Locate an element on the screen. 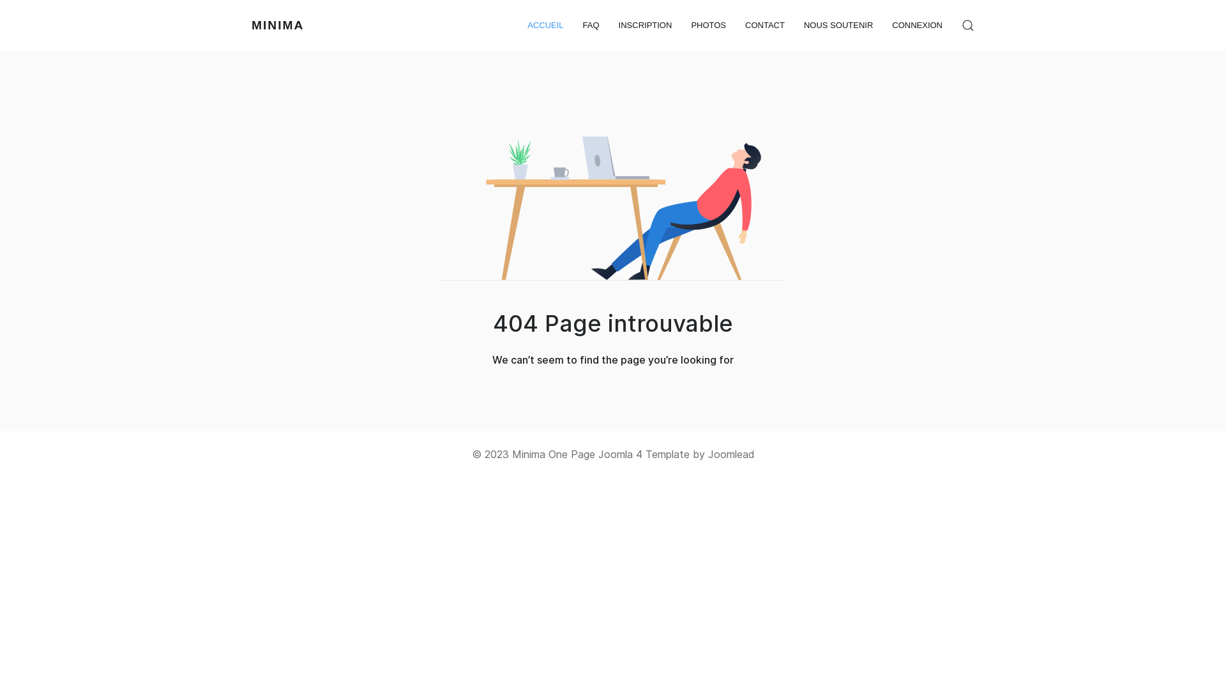 The width and height of the screenshot is (1226, 689). PHOTOS is located at coordinates (709, 26).